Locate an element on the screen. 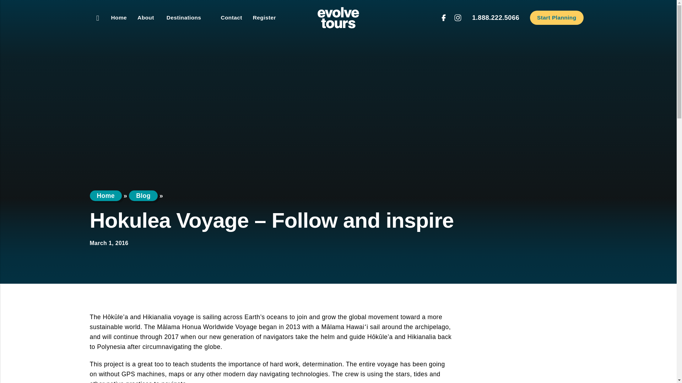 The width and height of the screenshot is (682, 383). Home is located at coordinates (105, 196).